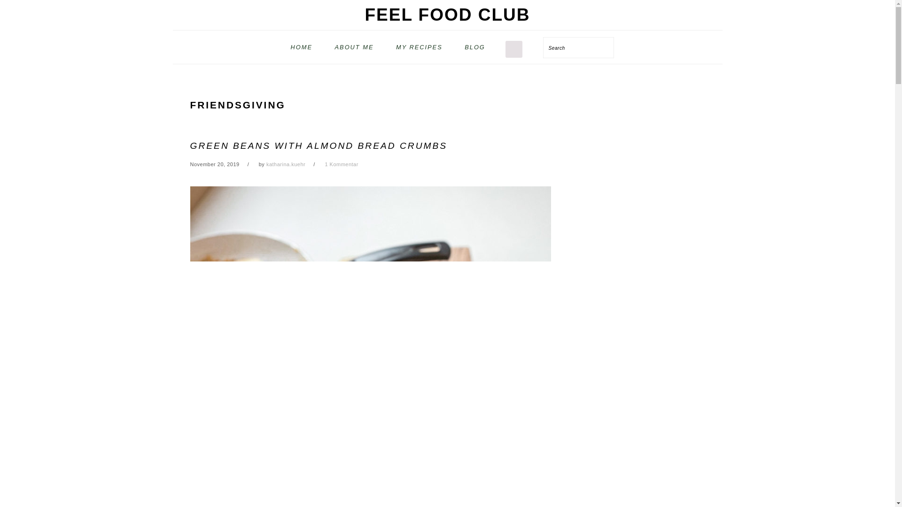 This screenshot has width=902, height=507. I want to click on MY RECIPES, so click(419, 47).